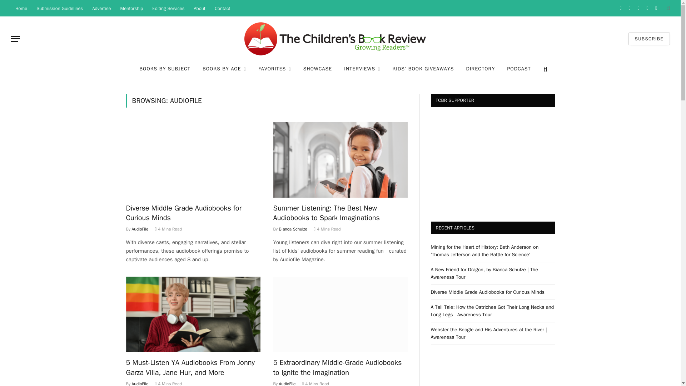 The width and height of the screenshot is (686, 386). What do you see at coordinates (199, 8) in the screenshot?
I see `About` at bounding box center [199, 8].